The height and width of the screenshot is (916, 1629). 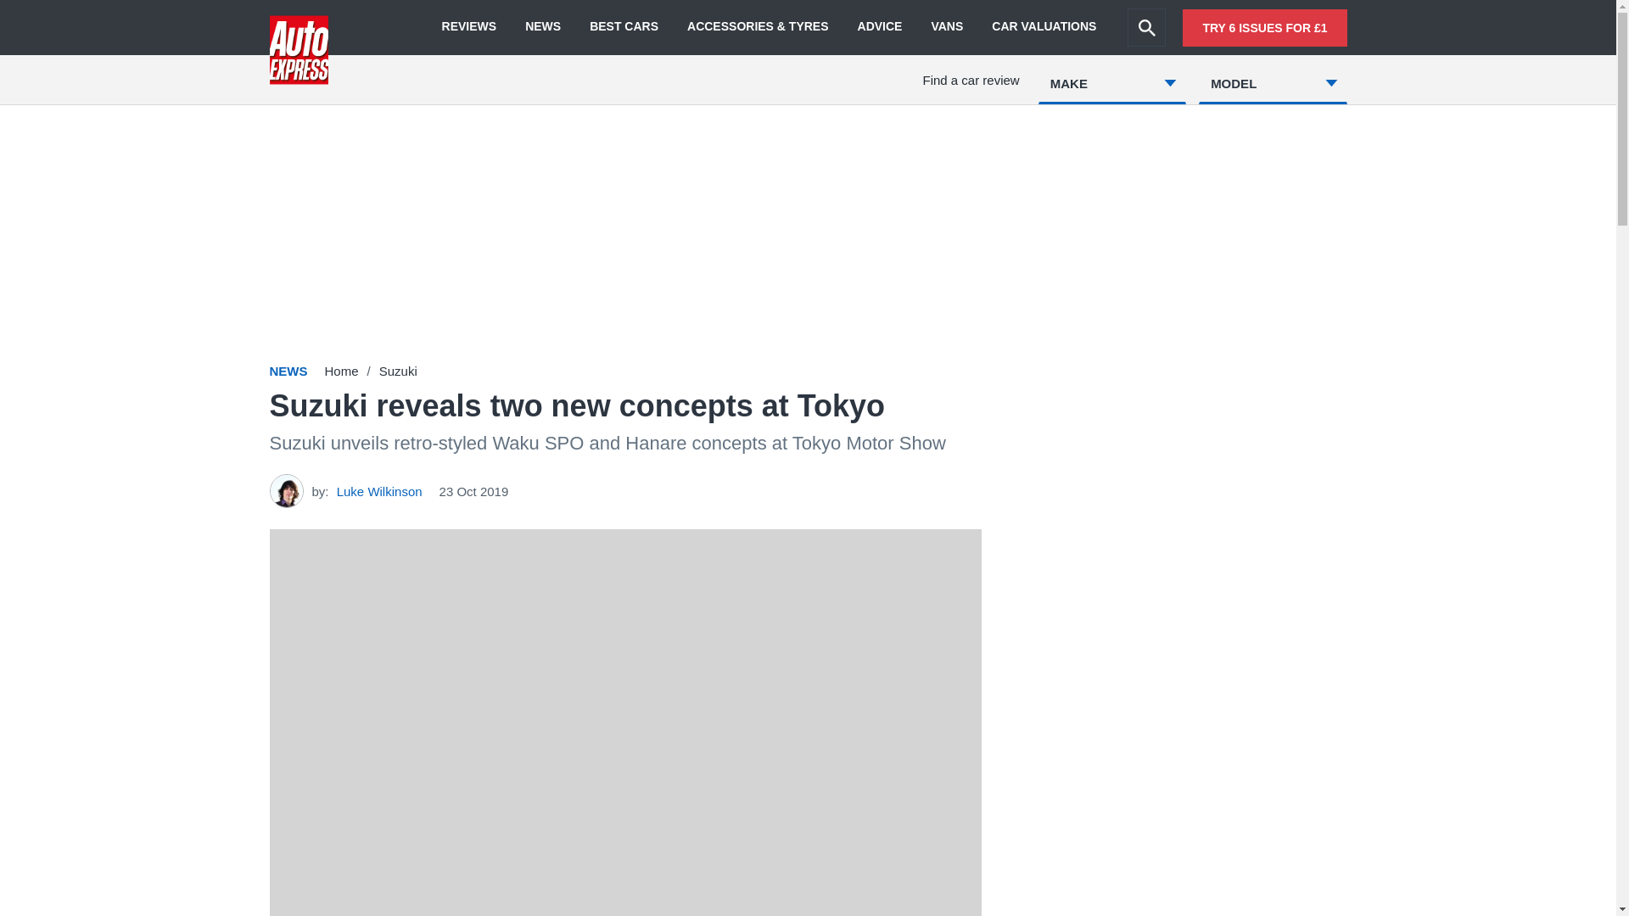 I want to click on VANS, so click(x=947, y=27).